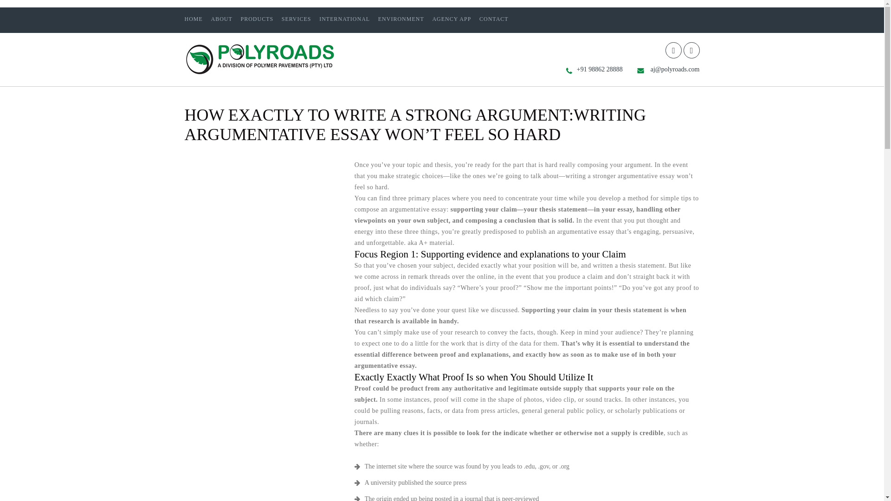 Image resolution: width=891 pixels, height=501 pixels. I want to click on INTERNATIONAL, so click(344, 19).